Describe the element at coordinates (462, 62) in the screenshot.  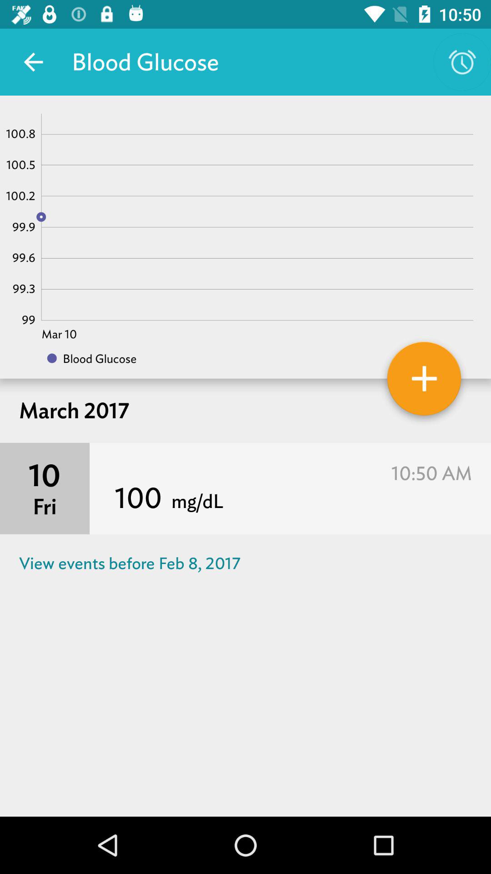
I see `open the icon at the top right corner` at that location.